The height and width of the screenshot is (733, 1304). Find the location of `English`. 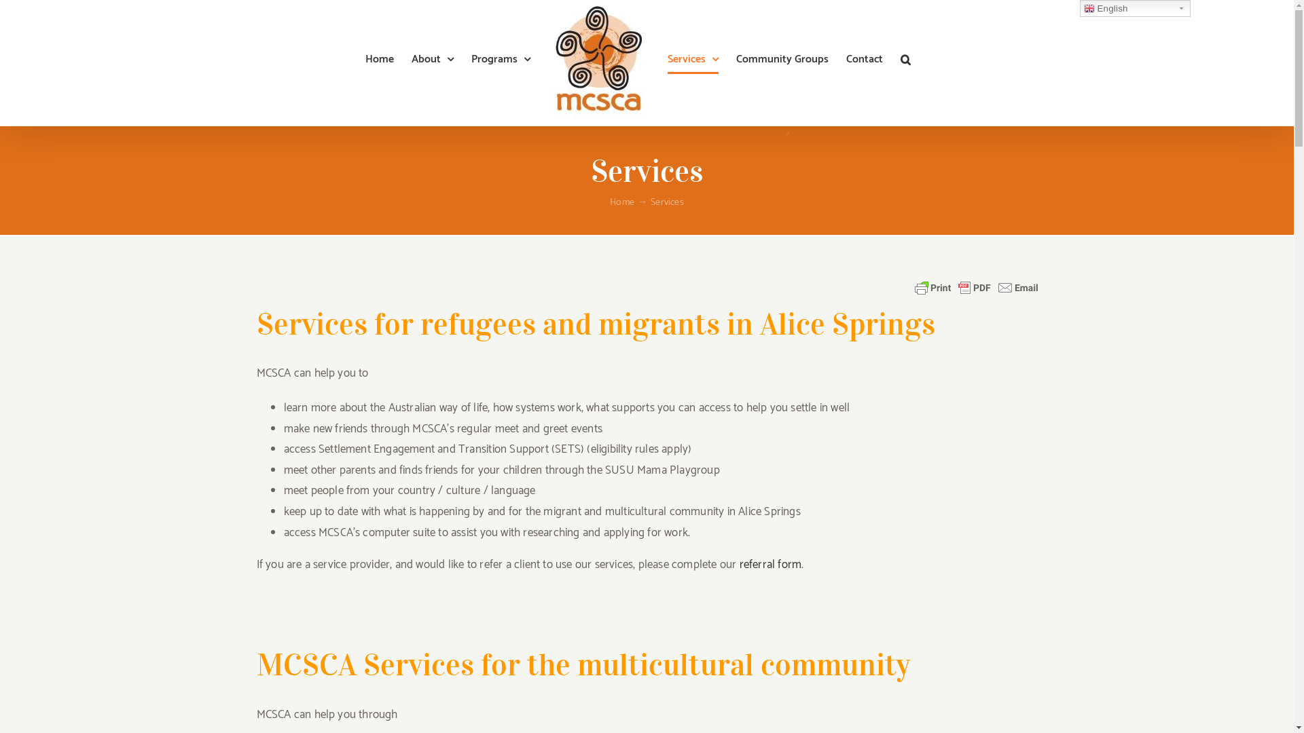

English is located at coordinates (1136, 8).